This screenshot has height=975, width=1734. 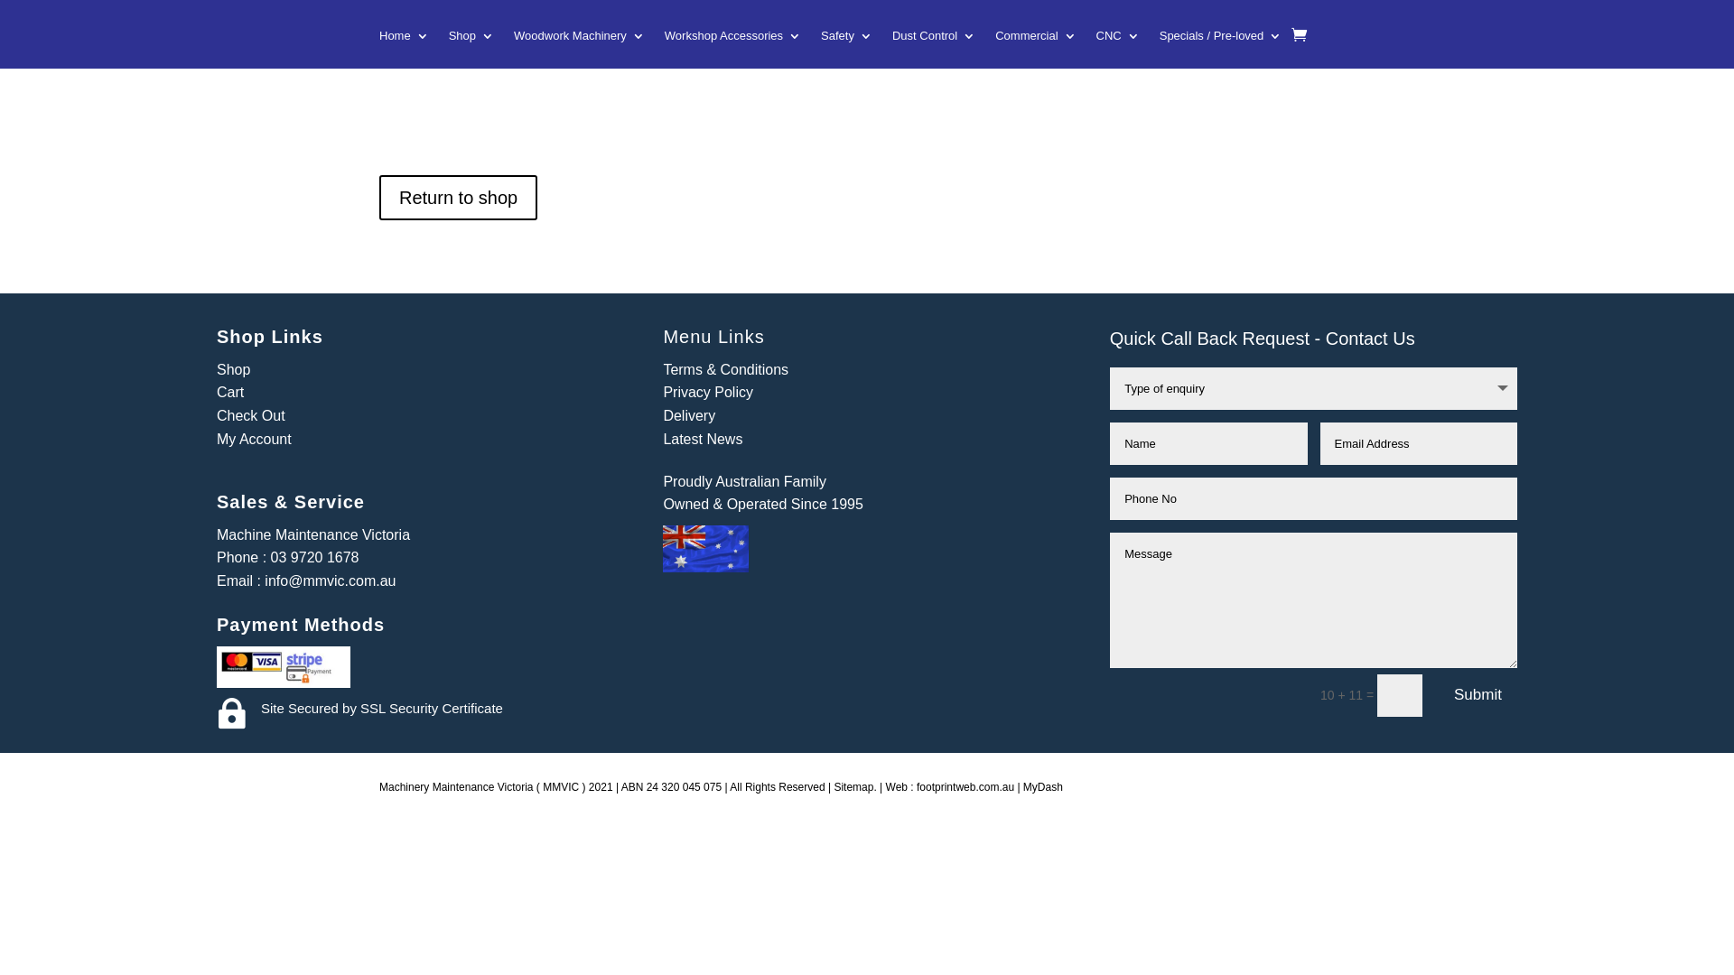 What do you see at coordinates (1221, 49) in the screenshot?
I see `Specials / Pre-loved` at bounding box center [1221, 49].